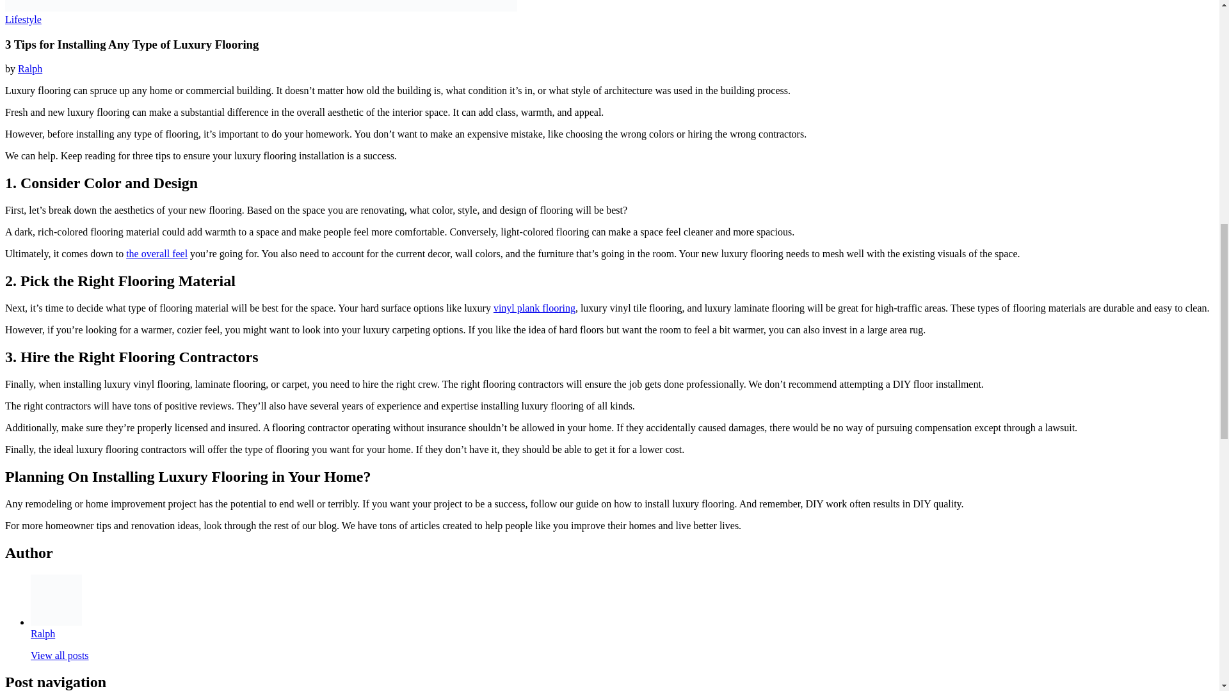  I want to click on the overall feel, so click(157, 253).